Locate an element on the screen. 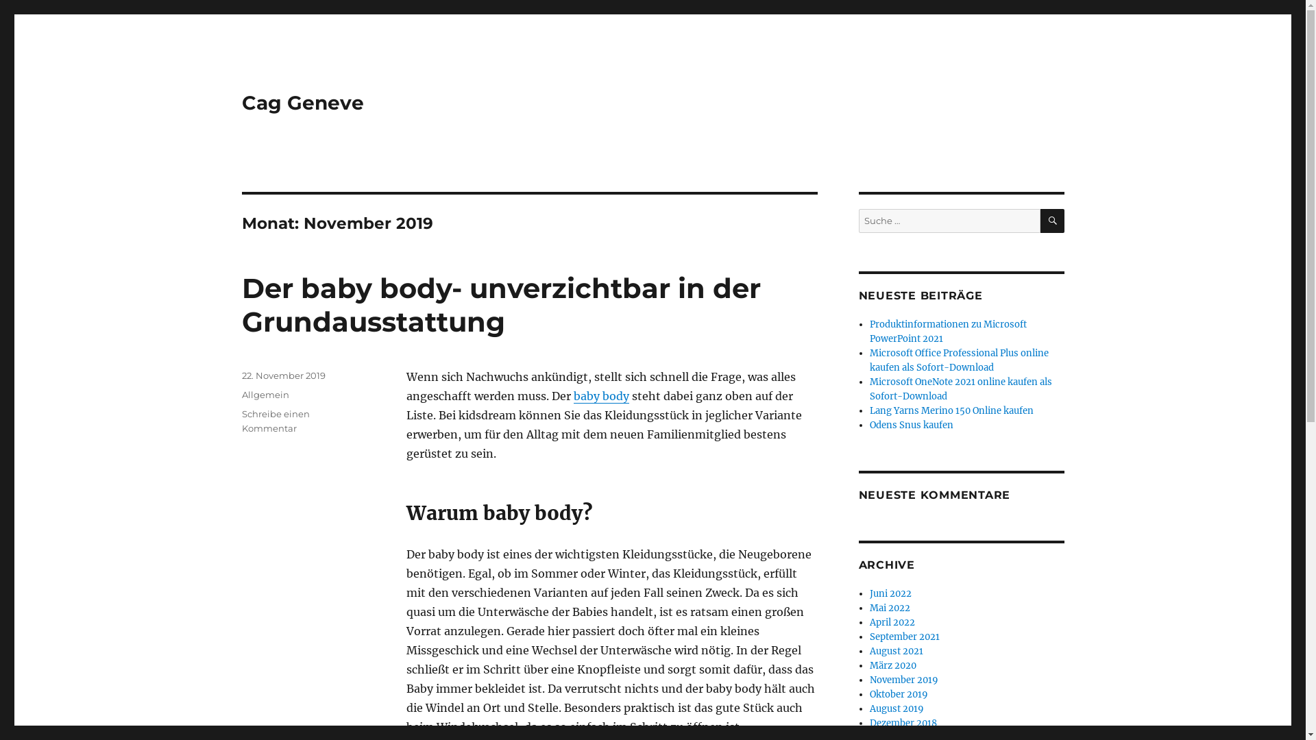  22. November 2019 is located at coordinates (283, 375).